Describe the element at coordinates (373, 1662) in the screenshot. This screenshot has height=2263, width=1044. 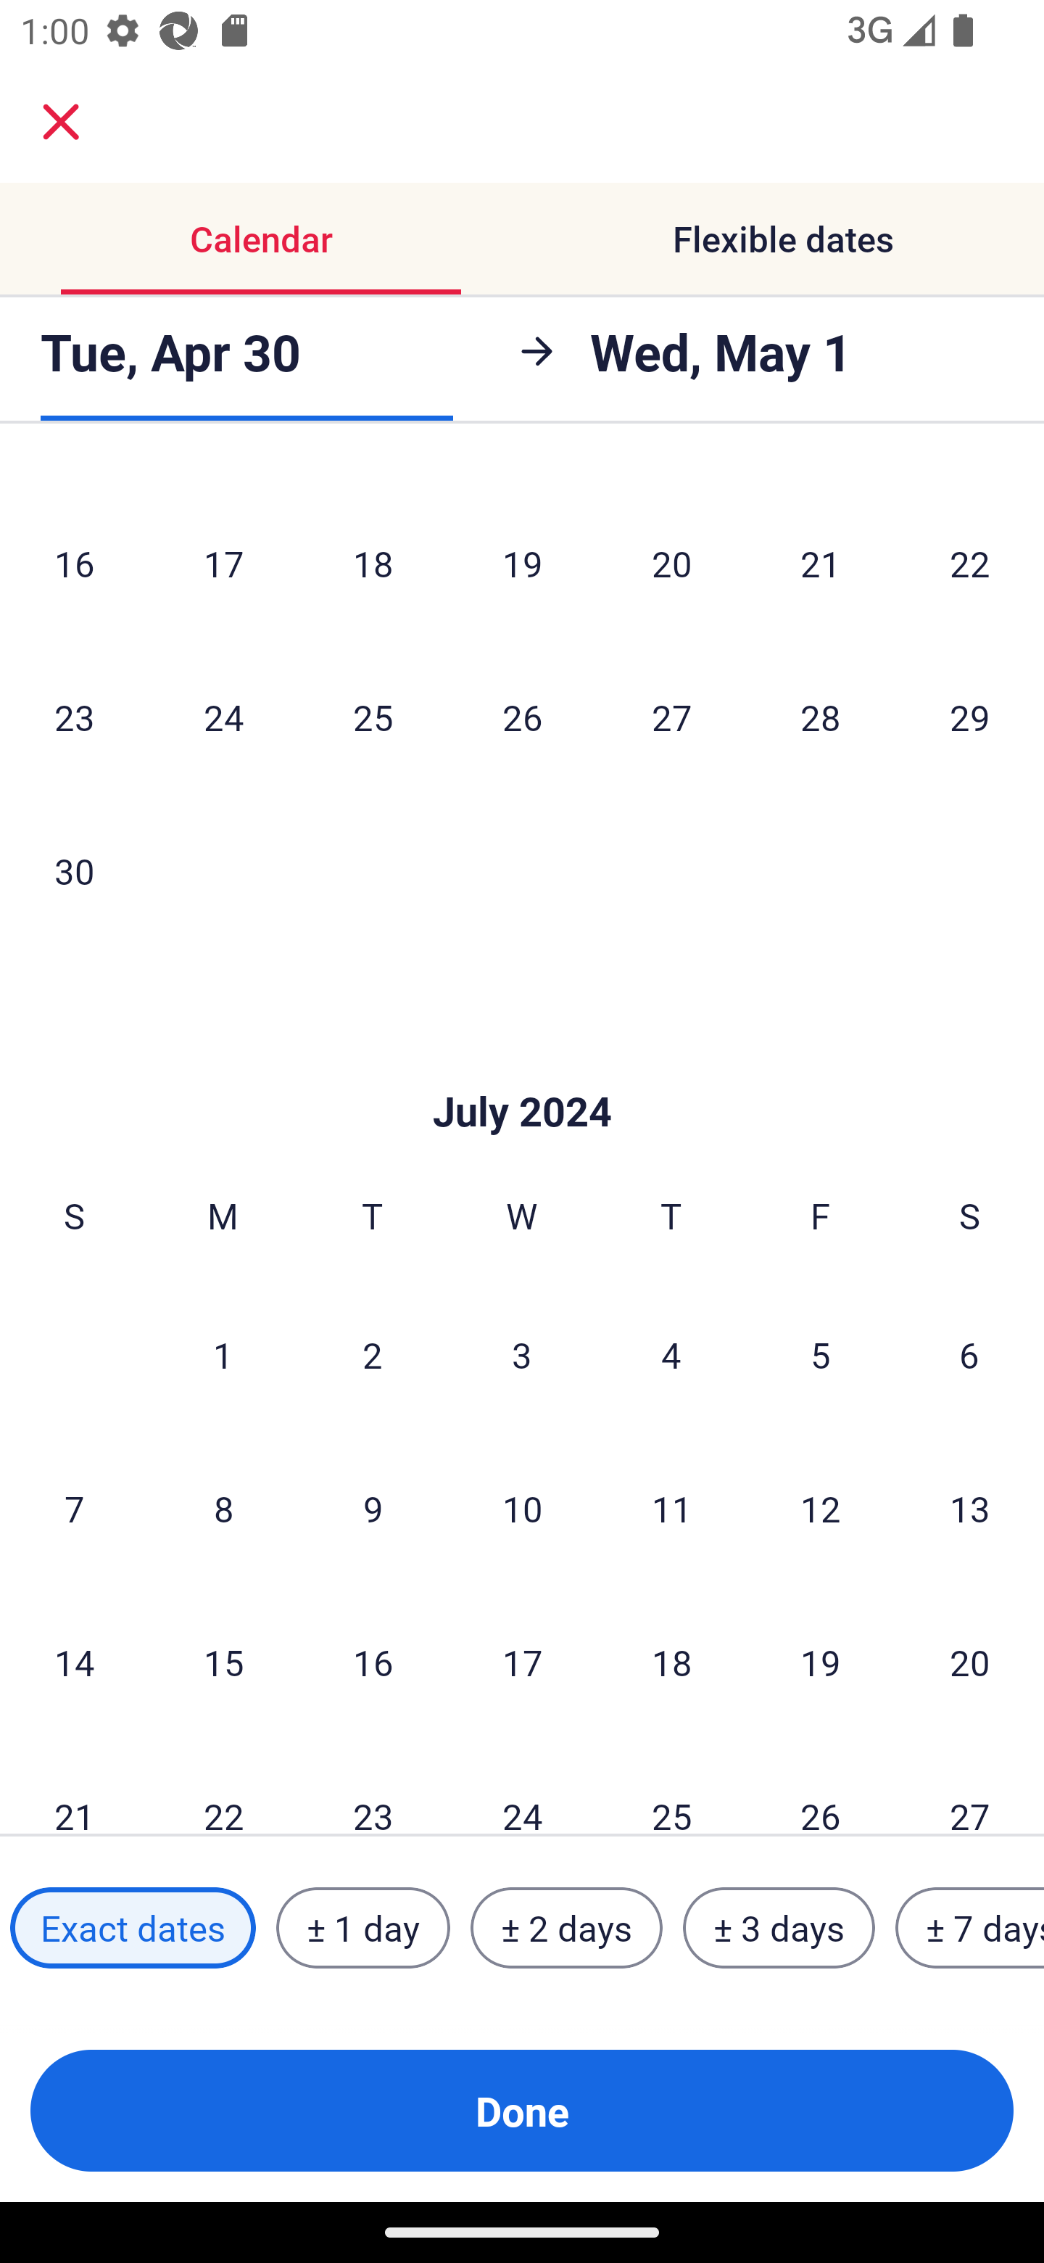
I see `16 Tuesday, July 16, 2024` at that location.